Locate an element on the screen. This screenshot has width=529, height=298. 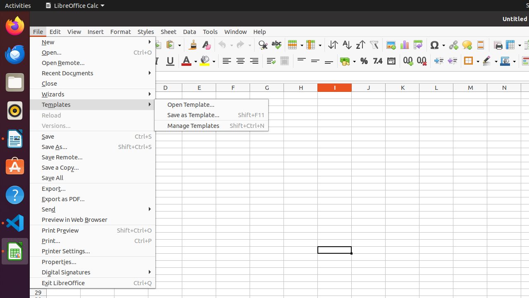
Save As... is located at coordinates (93, 147).